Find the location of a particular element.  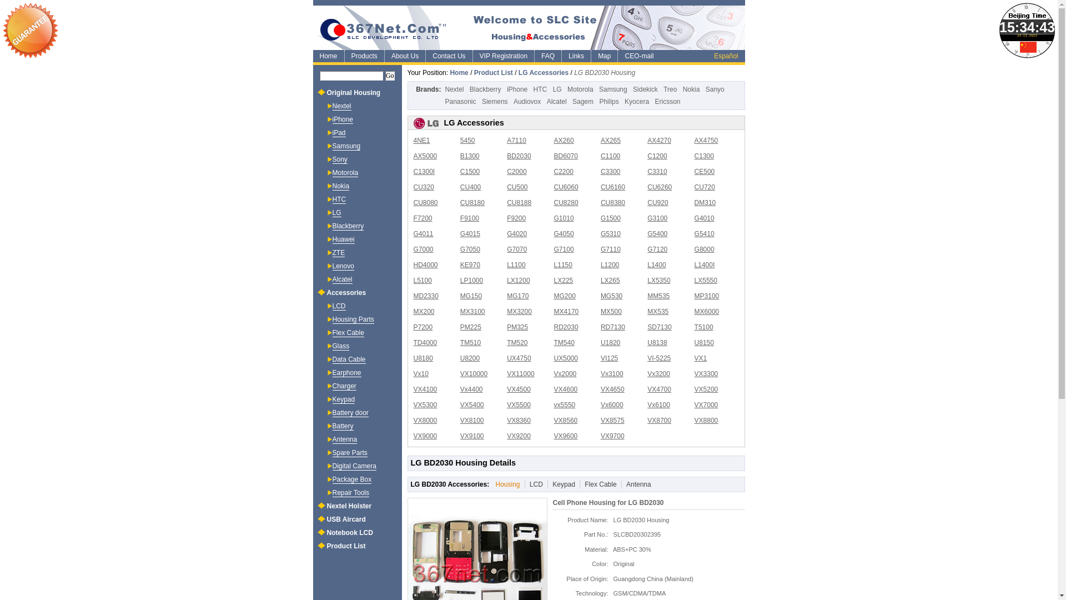

VX8700 is located at coordinates (660, 421).